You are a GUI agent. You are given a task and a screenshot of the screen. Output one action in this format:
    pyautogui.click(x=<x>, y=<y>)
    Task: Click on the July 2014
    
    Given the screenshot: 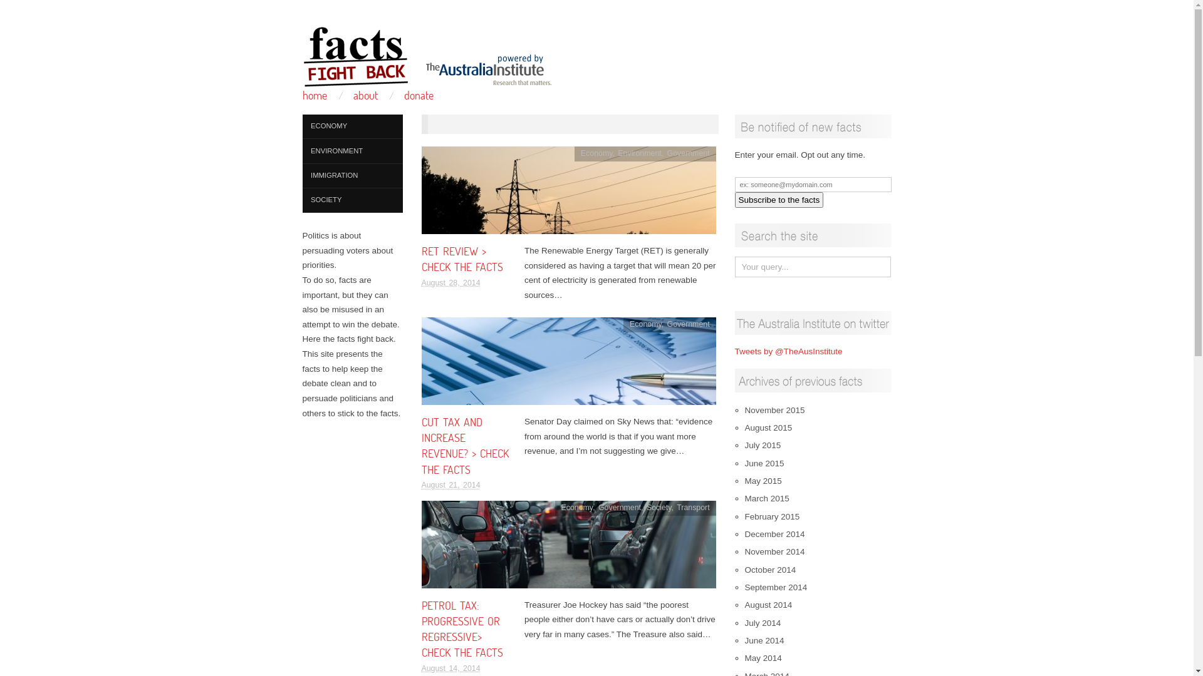 What is the action you would take?
    pyautogui.click(x=763, y=623)
    